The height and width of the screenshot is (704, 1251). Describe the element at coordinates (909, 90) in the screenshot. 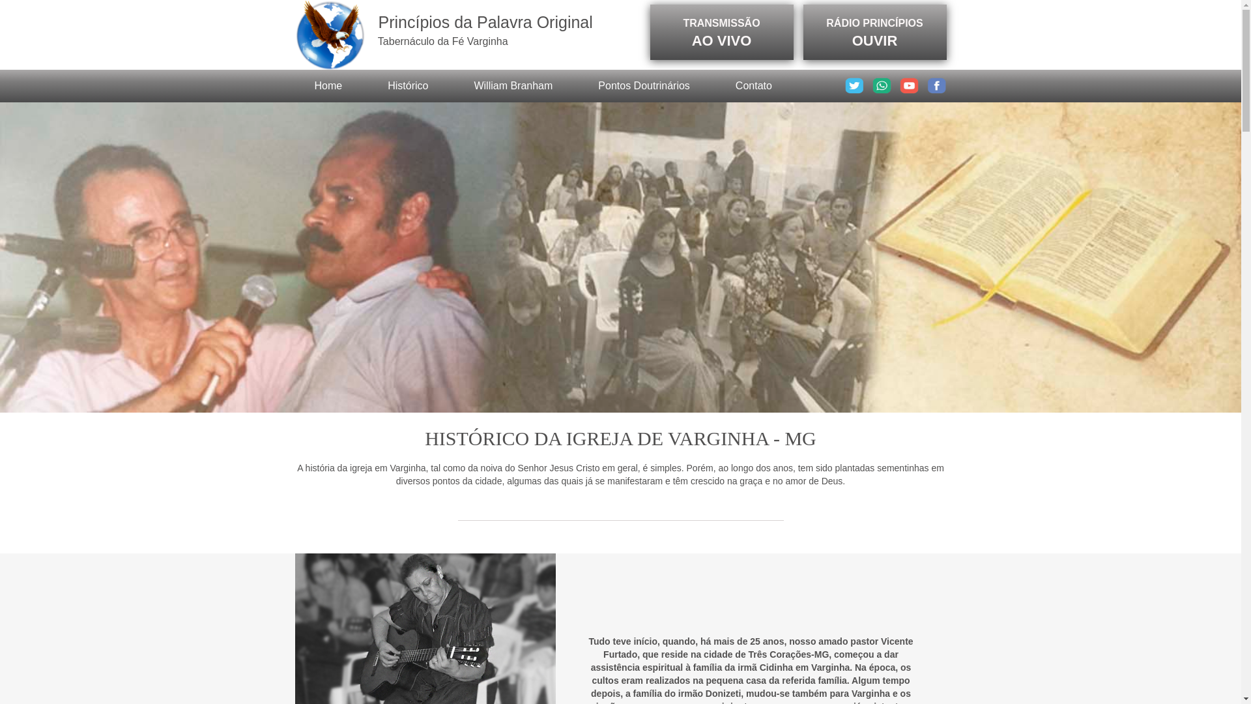

I see `Clique aqui` at that location.